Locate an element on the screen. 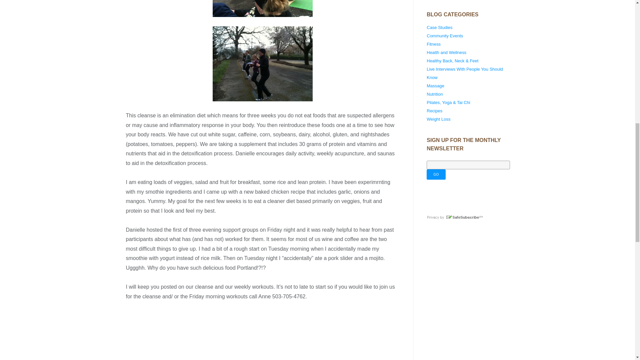 The height and width of the screenshot is (360, 640). Cleanse Workout - Step up 3.12 is located at coordinates (263, 63).